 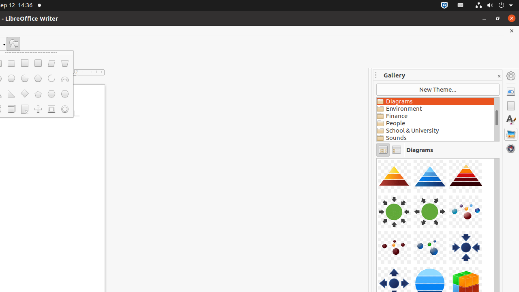 I want to click on Detailed View, so click(x=397, y=150).